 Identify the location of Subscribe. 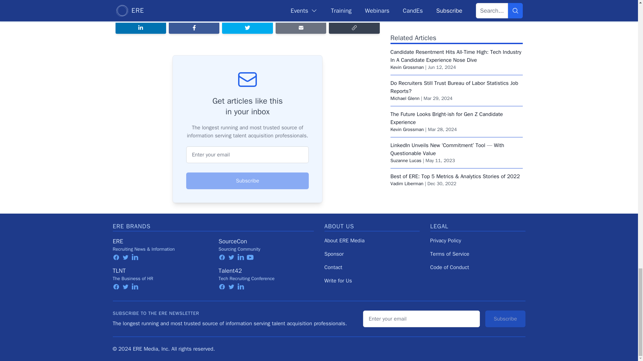
(247, 180).